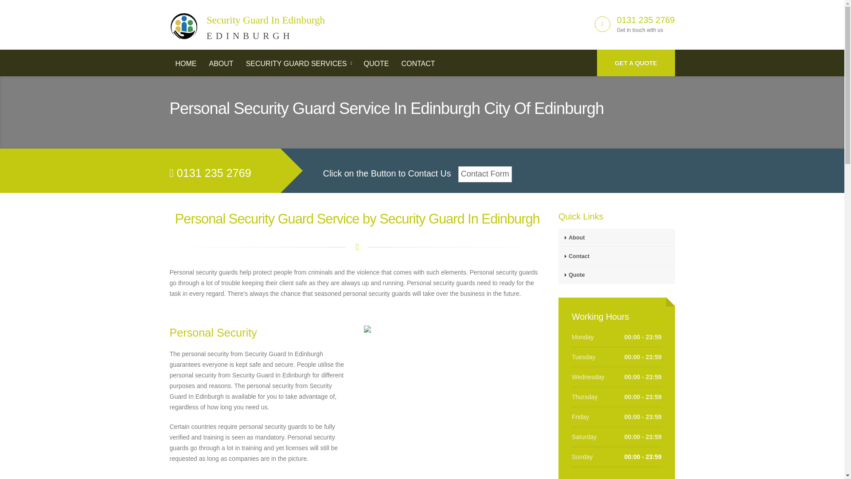 The width and height of the screenshot is (851, 479). I want to click on GET A QUOTE, so click(646, 20).